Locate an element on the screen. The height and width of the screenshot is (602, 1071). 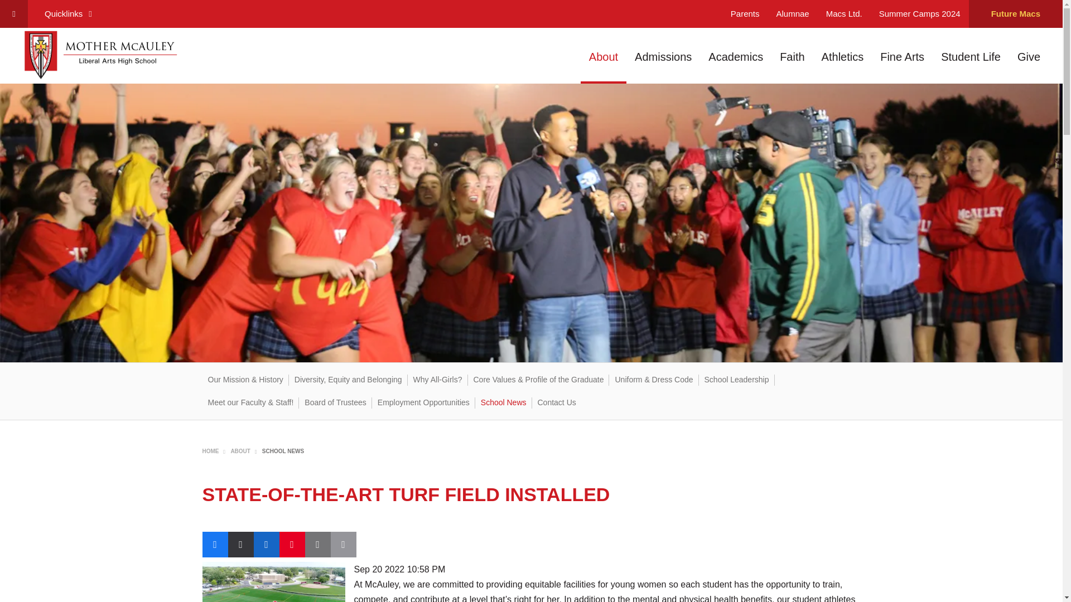
Share to Facebook is located at coordinates (214, 544).